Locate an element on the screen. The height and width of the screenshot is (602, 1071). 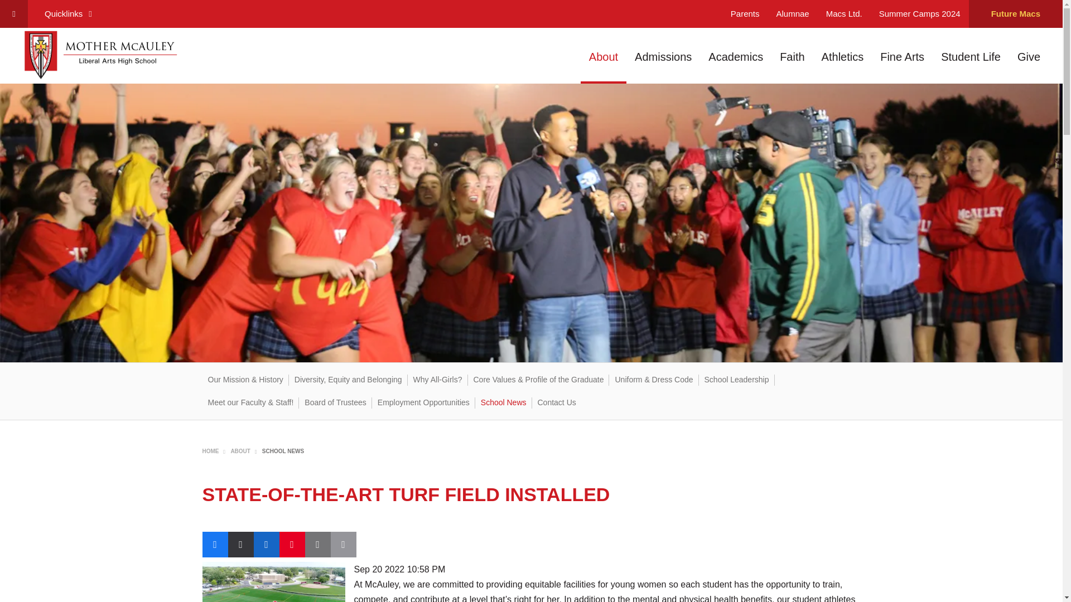
Share to Facebook is located at coordinates (214, 544).